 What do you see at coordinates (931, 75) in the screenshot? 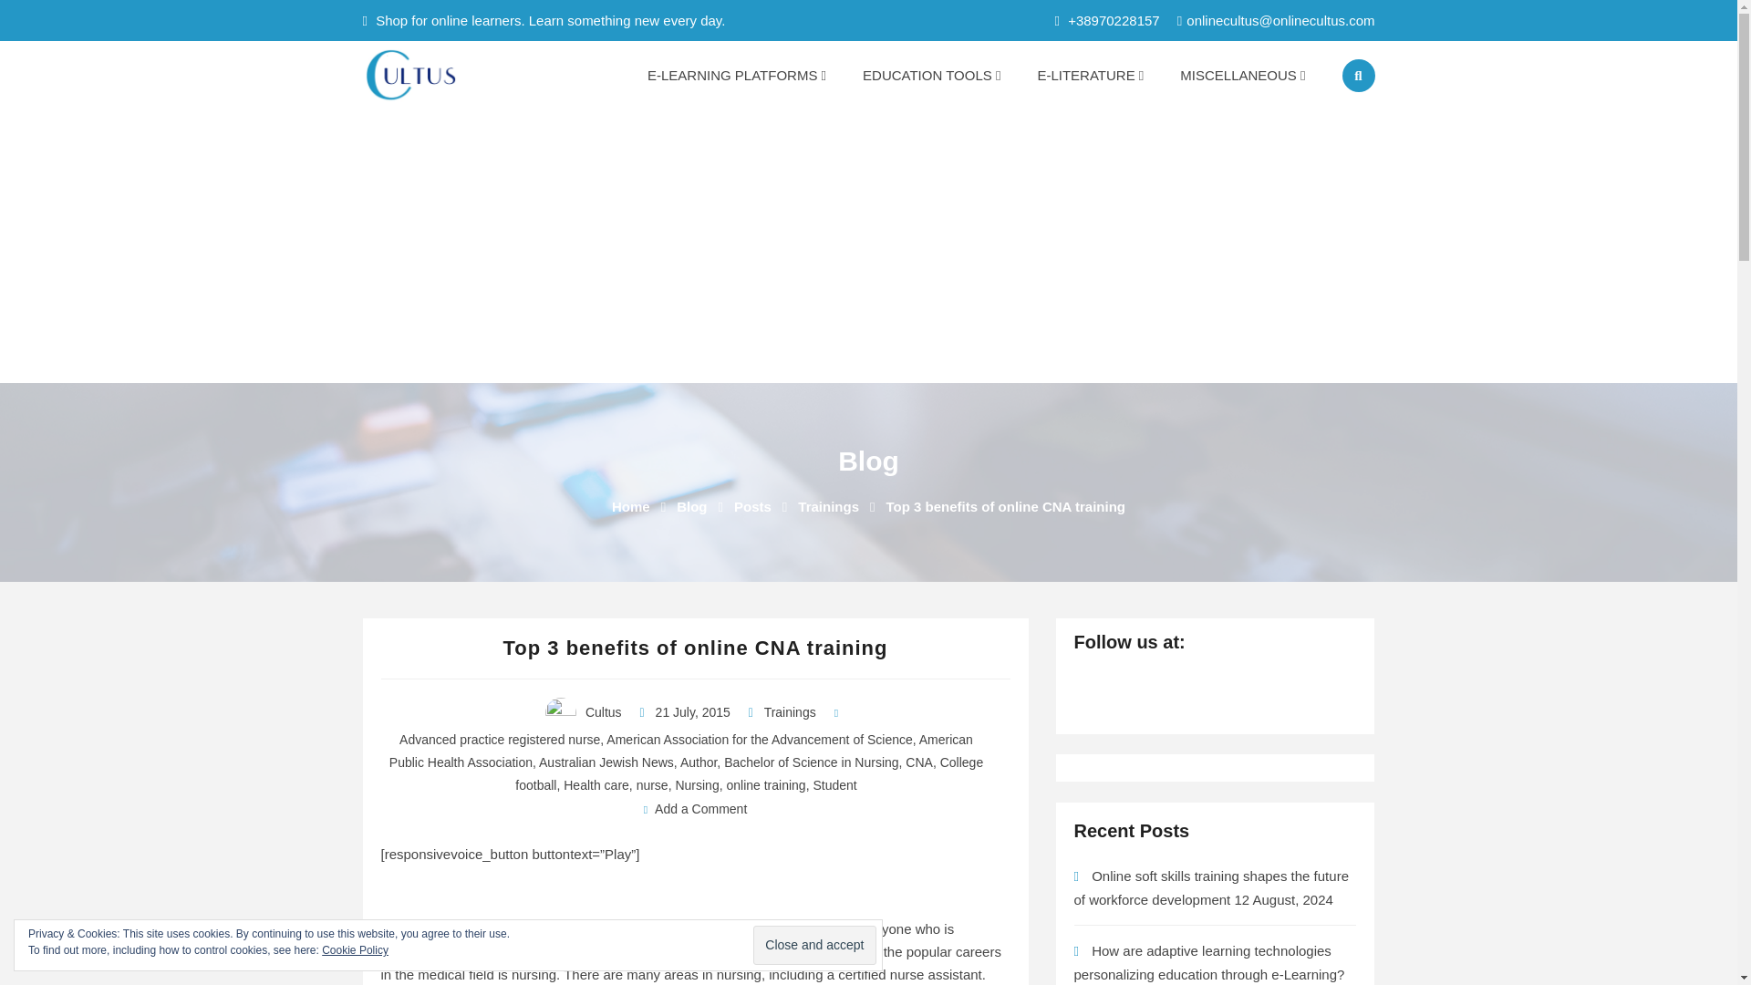
I see `Education tools` at bounding box center [931, 75].